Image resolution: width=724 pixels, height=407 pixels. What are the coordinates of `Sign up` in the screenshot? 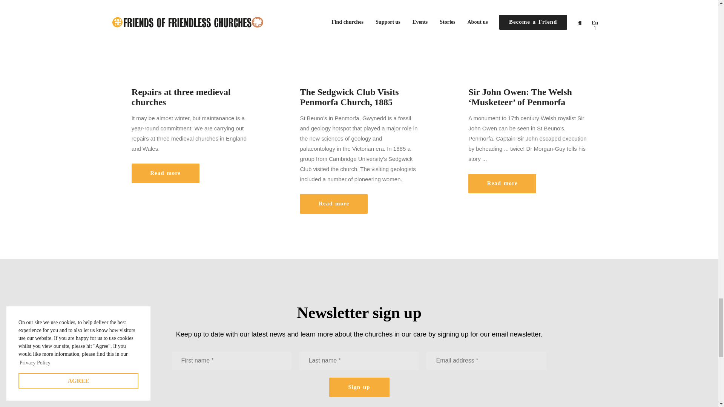 It's located at (359, 387).